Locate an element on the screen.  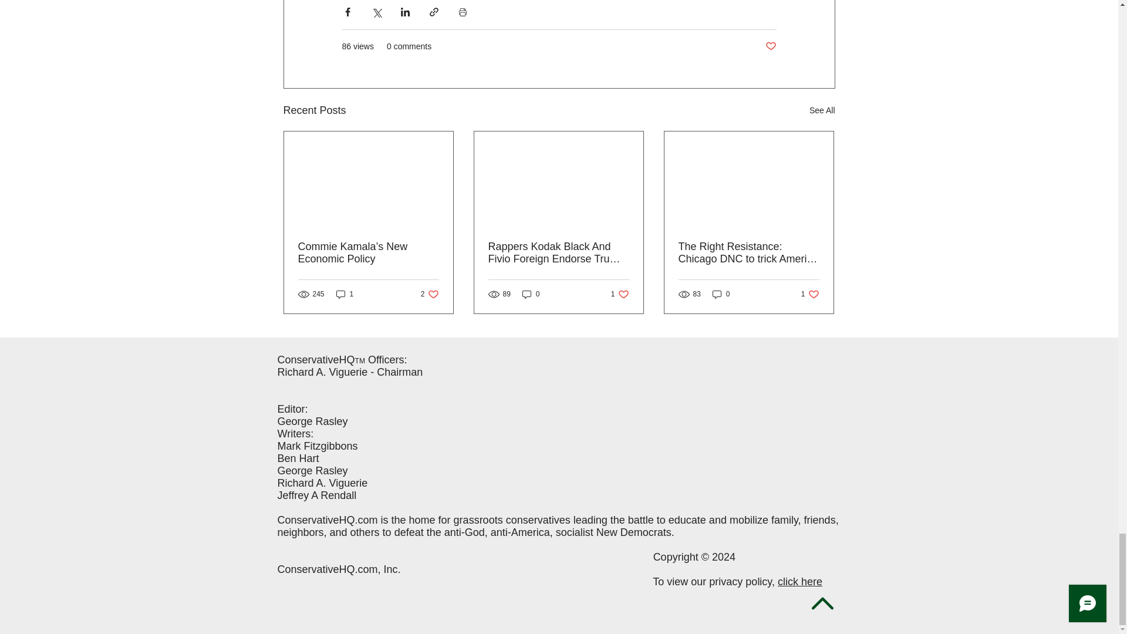
1 is located at coordinates (430, 294).